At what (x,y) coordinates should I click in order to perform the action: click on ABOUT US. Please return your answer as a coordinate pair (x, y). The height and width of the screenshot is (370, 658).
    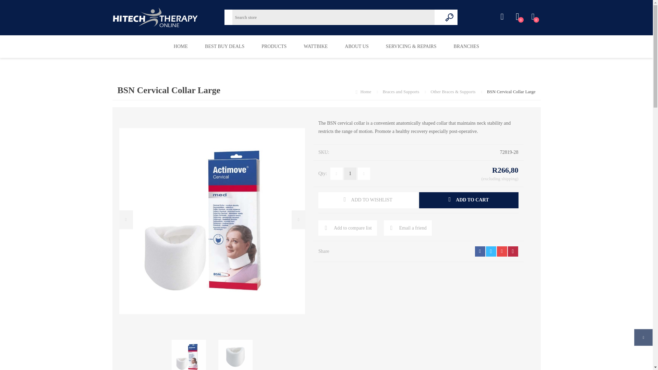
    Looking at the image, I should click on (356, 46).